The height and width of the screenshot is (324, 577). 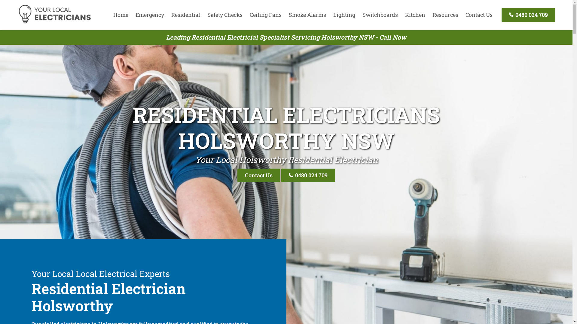 I want to click on Safety Checks, so click(x=225, y=15).